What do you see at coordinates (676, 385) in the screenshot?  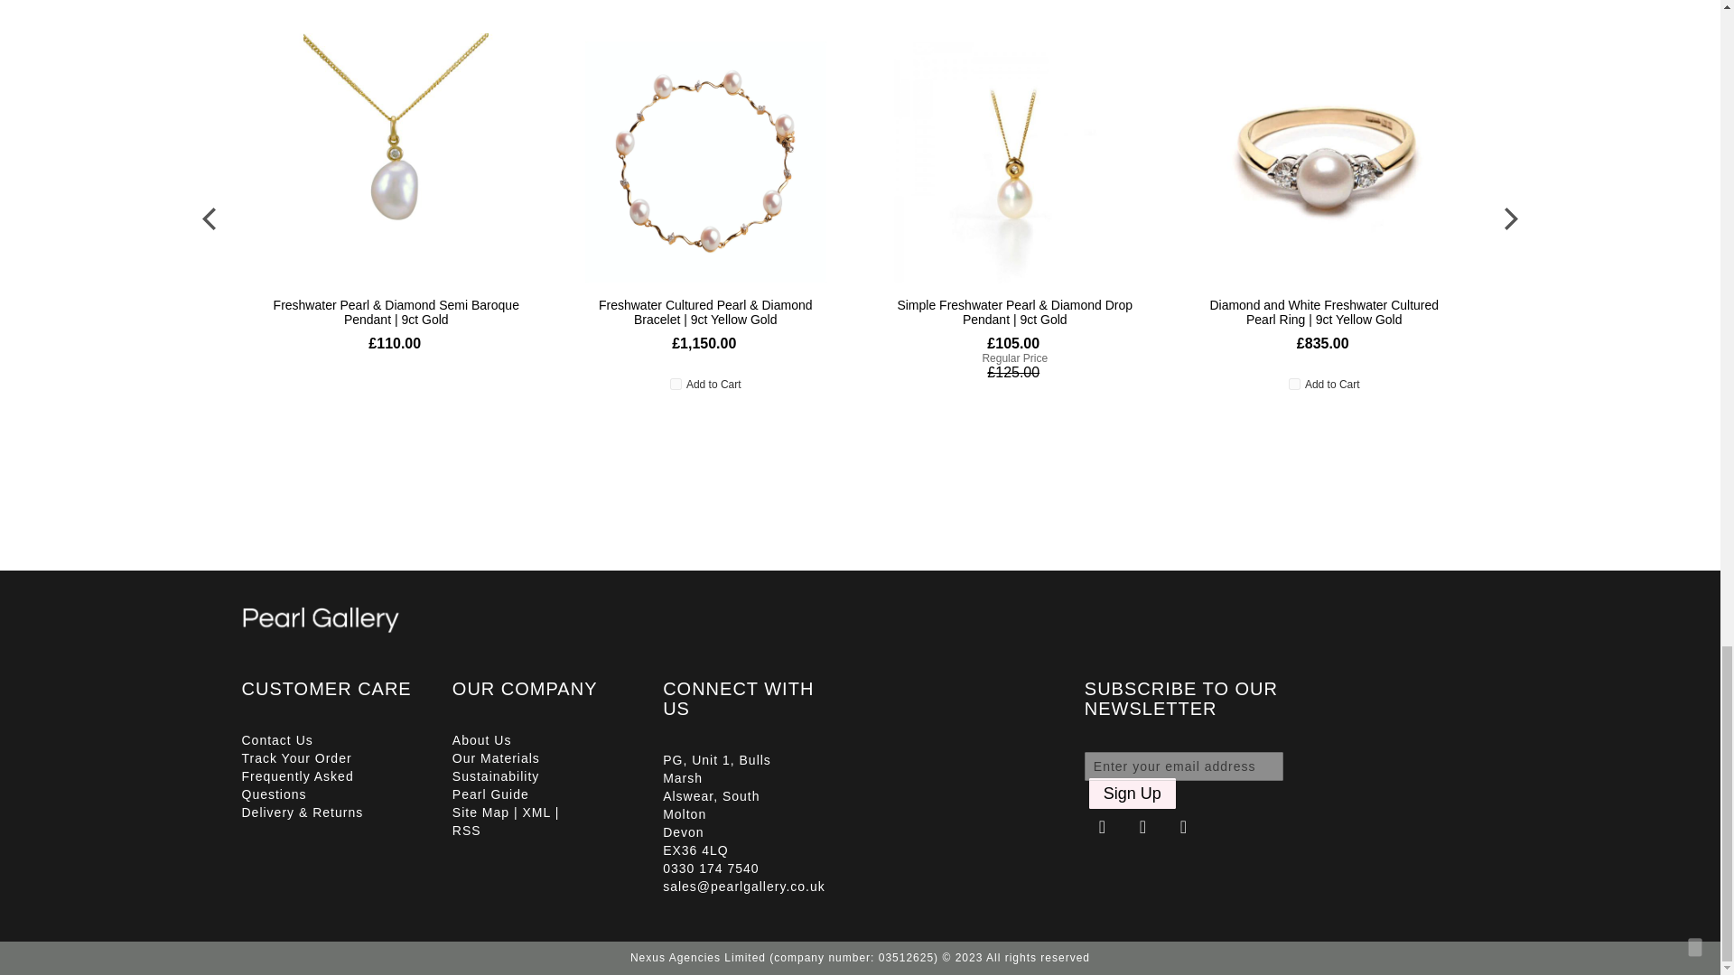 I see `313` at bounding box center [676, 385].